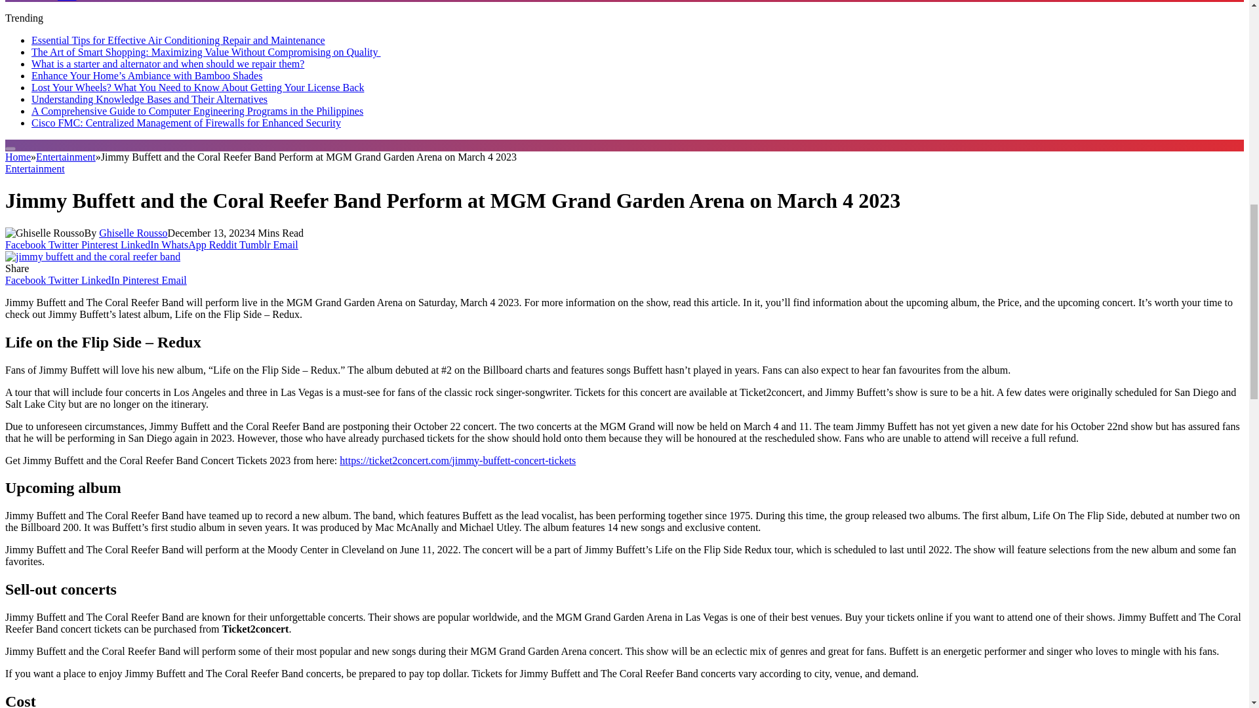  What do you see at coordinates (101, 245) in the screenshot?
I see `Share on Pinterest` at bounding box center [101, 245].